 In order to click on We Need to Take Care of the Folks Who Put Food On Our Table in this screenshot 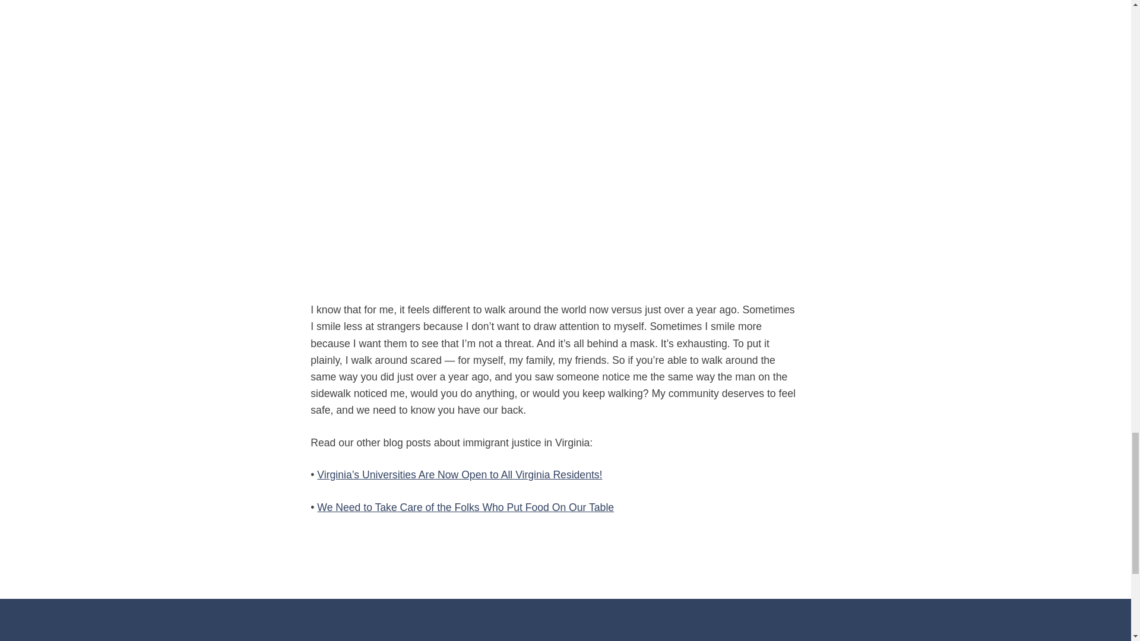, I will do `click(465, 507)`.